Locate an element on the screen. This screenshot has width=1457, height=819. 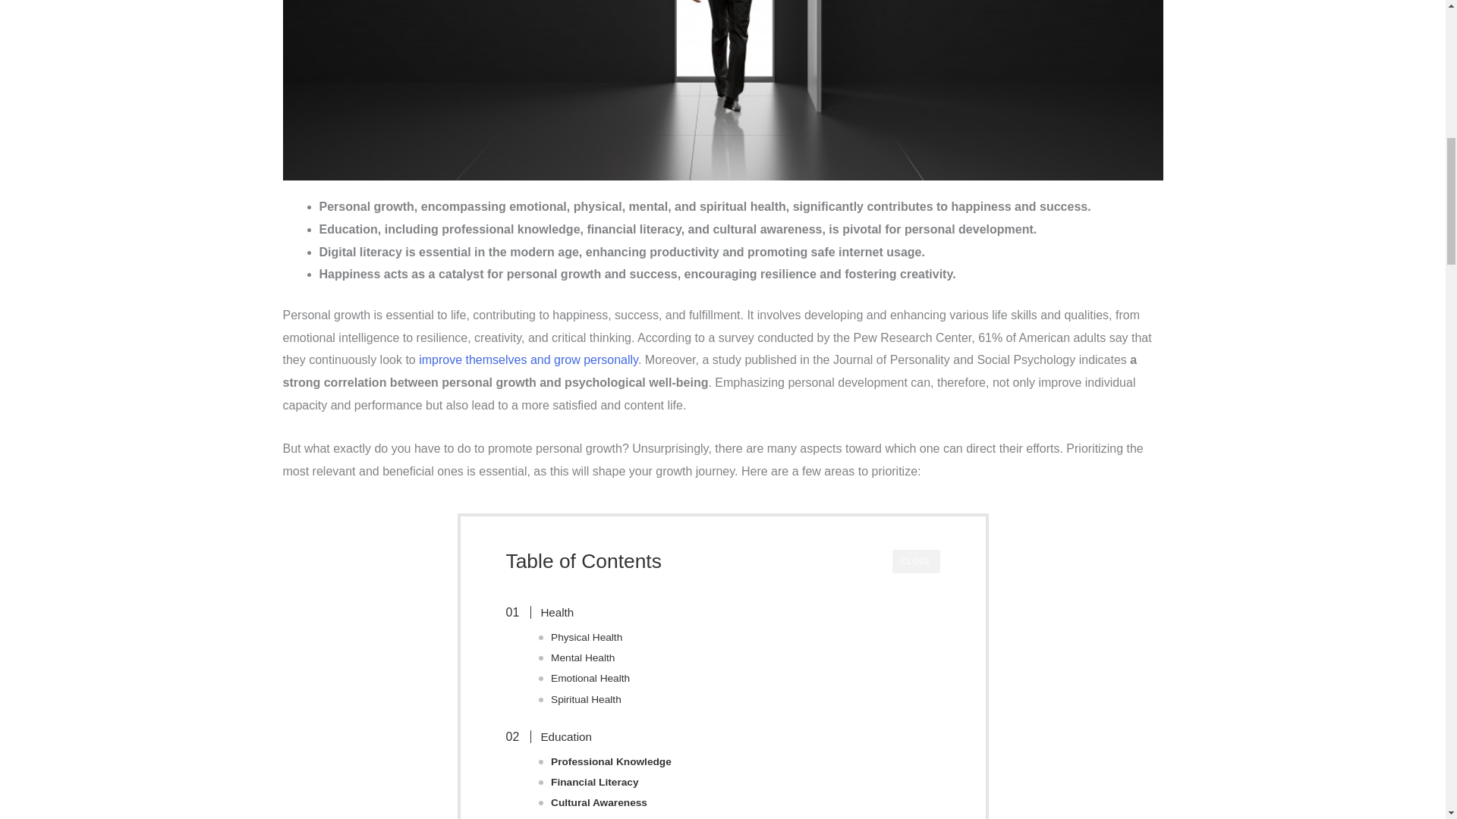
Cultural Awareness is located at coordinates (598, 802).